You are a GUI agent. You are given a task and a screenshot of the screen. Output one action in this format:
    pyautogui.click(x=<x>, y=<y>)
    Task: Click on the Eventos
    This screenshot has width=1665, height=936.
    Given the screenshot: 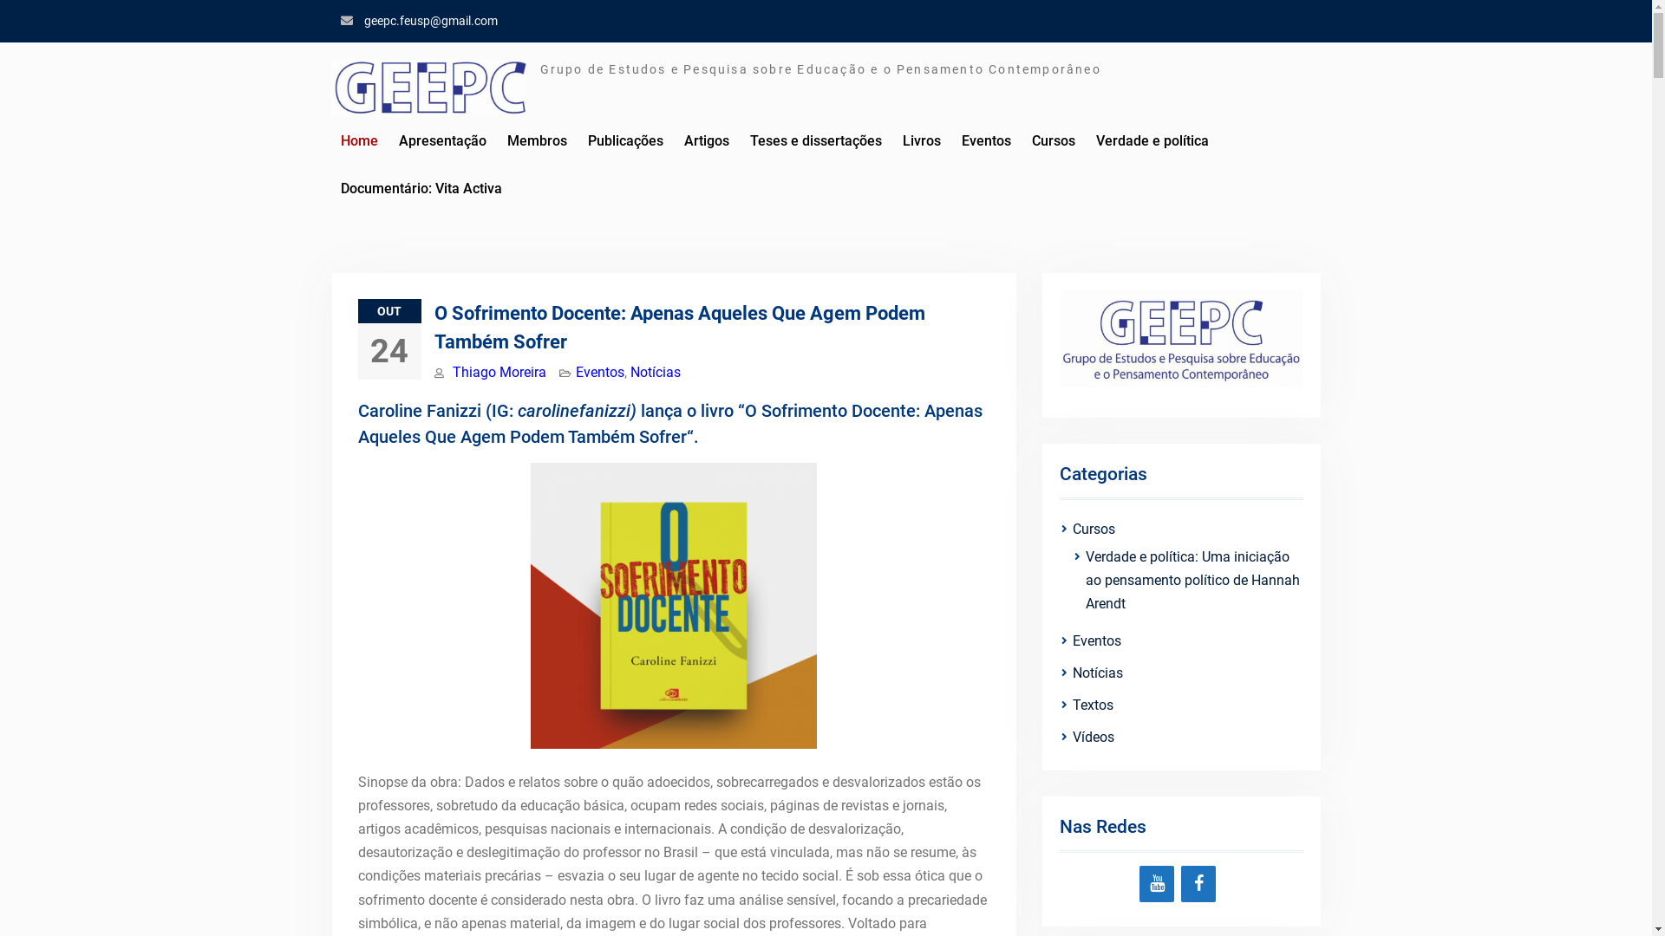 What is the action you would take?
    pyautogui.click(x=985, y=140)
    